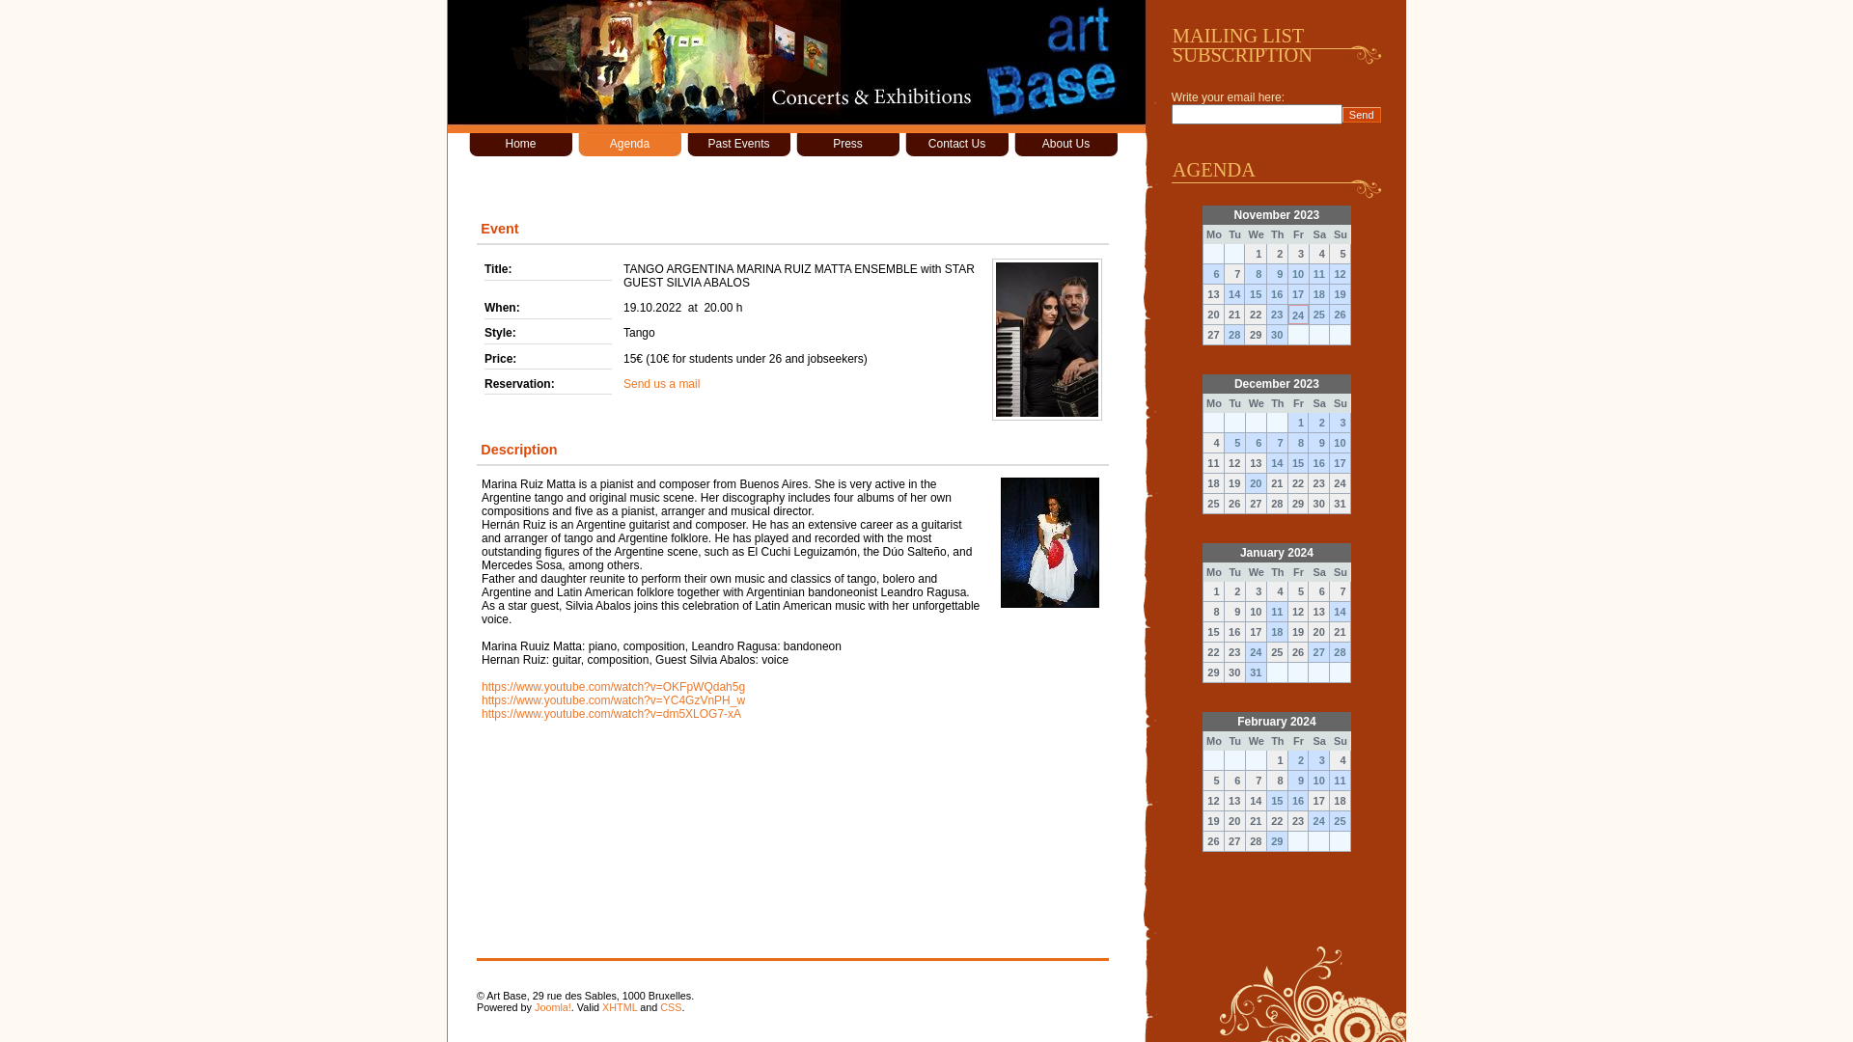 The image size is (1853, 1042). Describe the element at coordinates (614, 700) in the screenshot. I see `https://www.youtube.com/watch?v=YC4GzVnPH_w` at that location.